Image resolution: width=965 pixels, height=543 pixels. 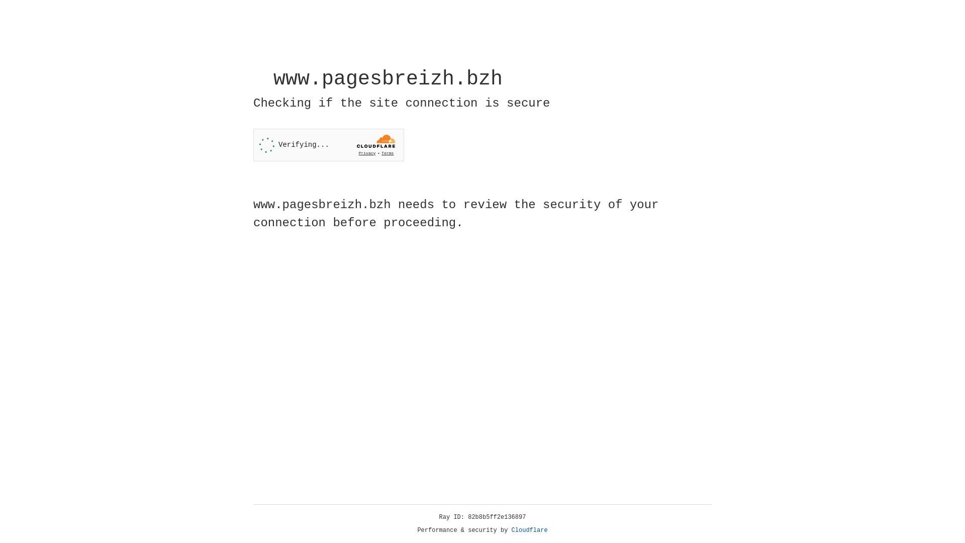 What do you see at coordinates (530, 530) in the screenshot?
I see `Cloudflare` at bounding box center [530, 530].